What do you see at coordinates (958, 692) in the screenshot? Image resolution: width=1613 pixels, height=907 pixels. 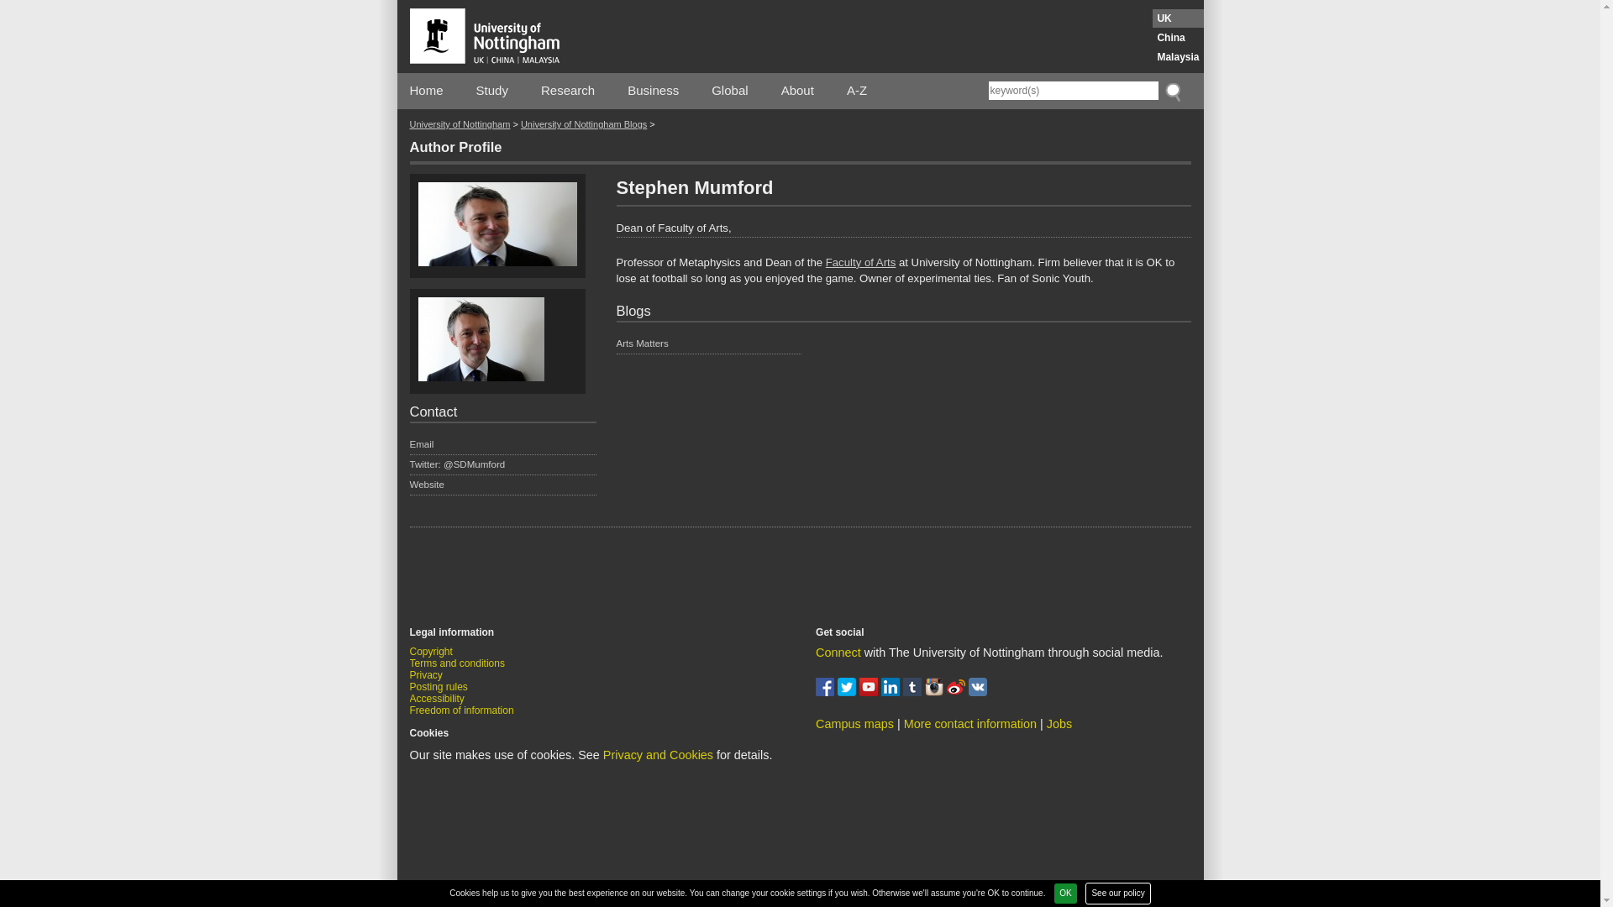 I see `Find us on Weibo` at bounding box center [958, 692].